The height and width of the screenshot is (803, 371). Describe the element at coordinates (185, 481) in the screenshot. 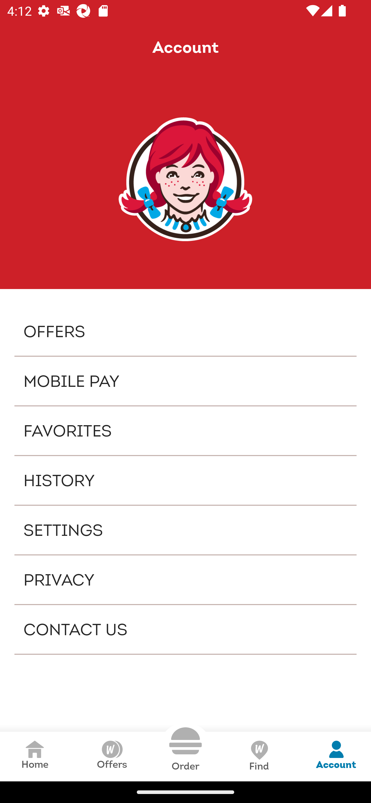

I see `HISTORY History,5 of 8` at that location.